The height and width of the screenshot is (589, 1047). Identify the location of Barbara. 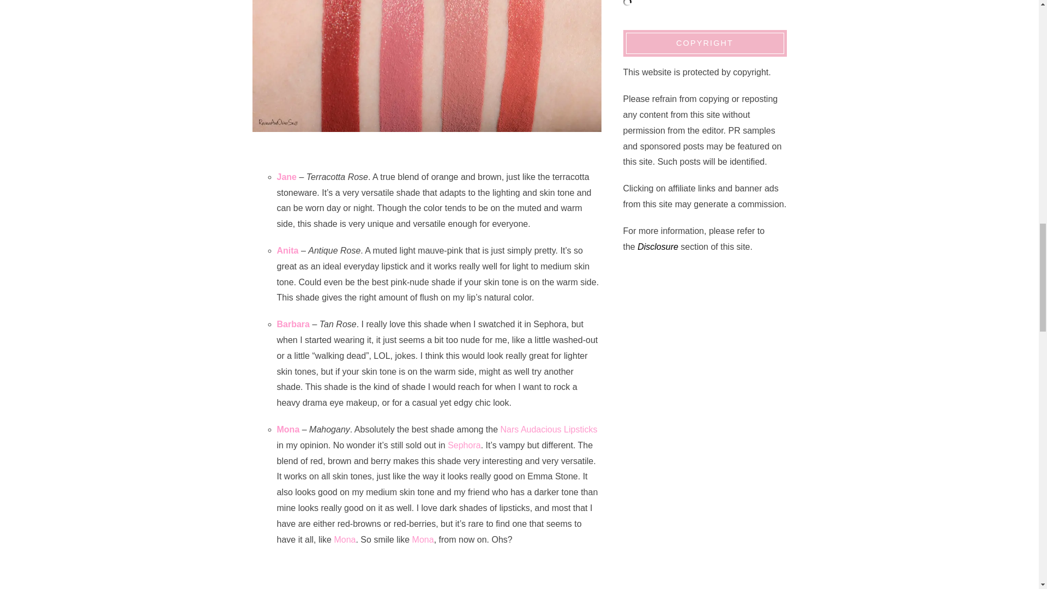
(293, 324).